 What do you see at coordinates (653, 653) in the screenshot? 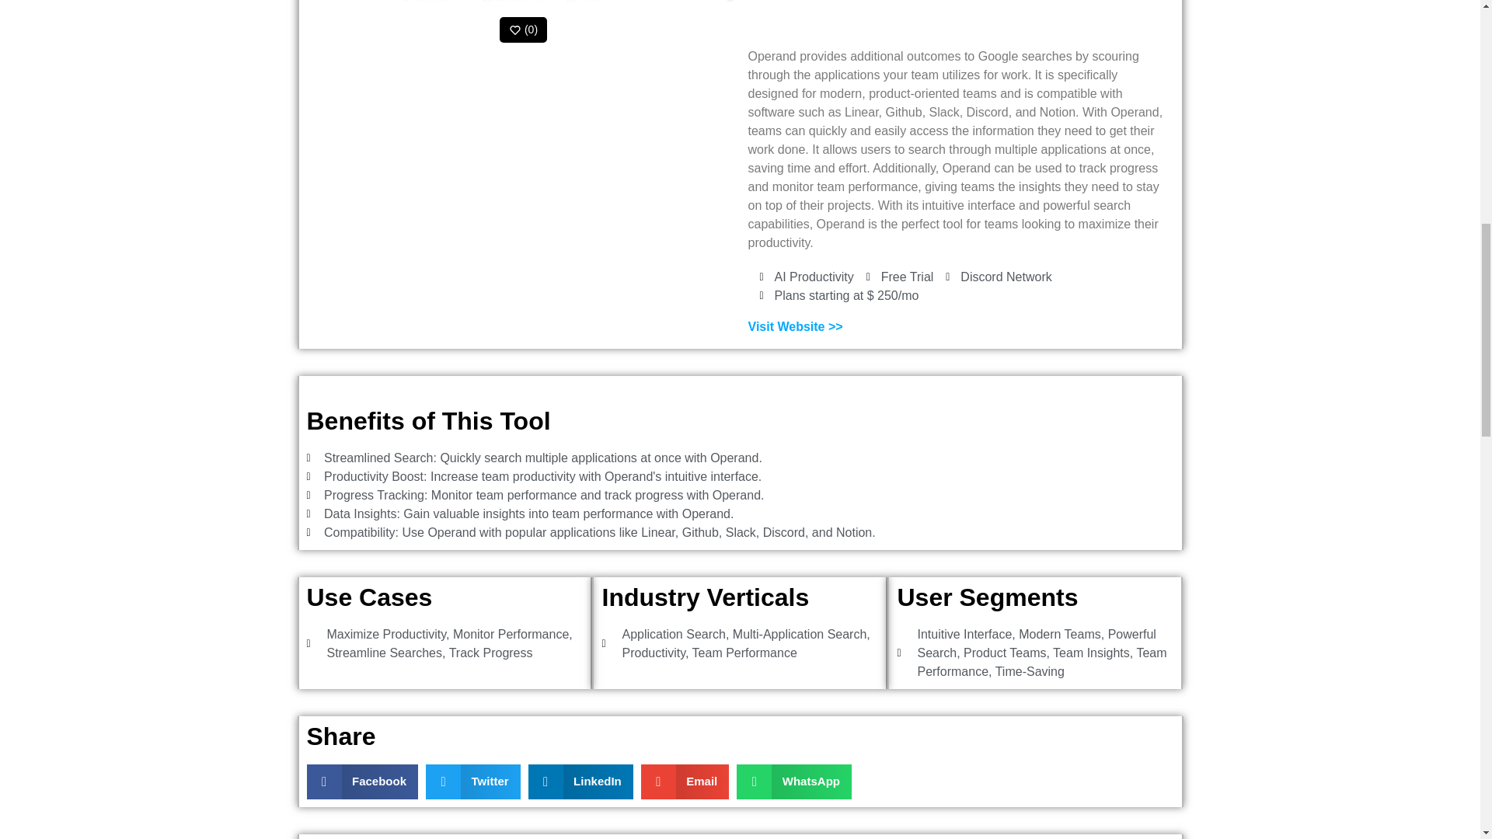
I see `Productivity` at bounding box center [653, 653].